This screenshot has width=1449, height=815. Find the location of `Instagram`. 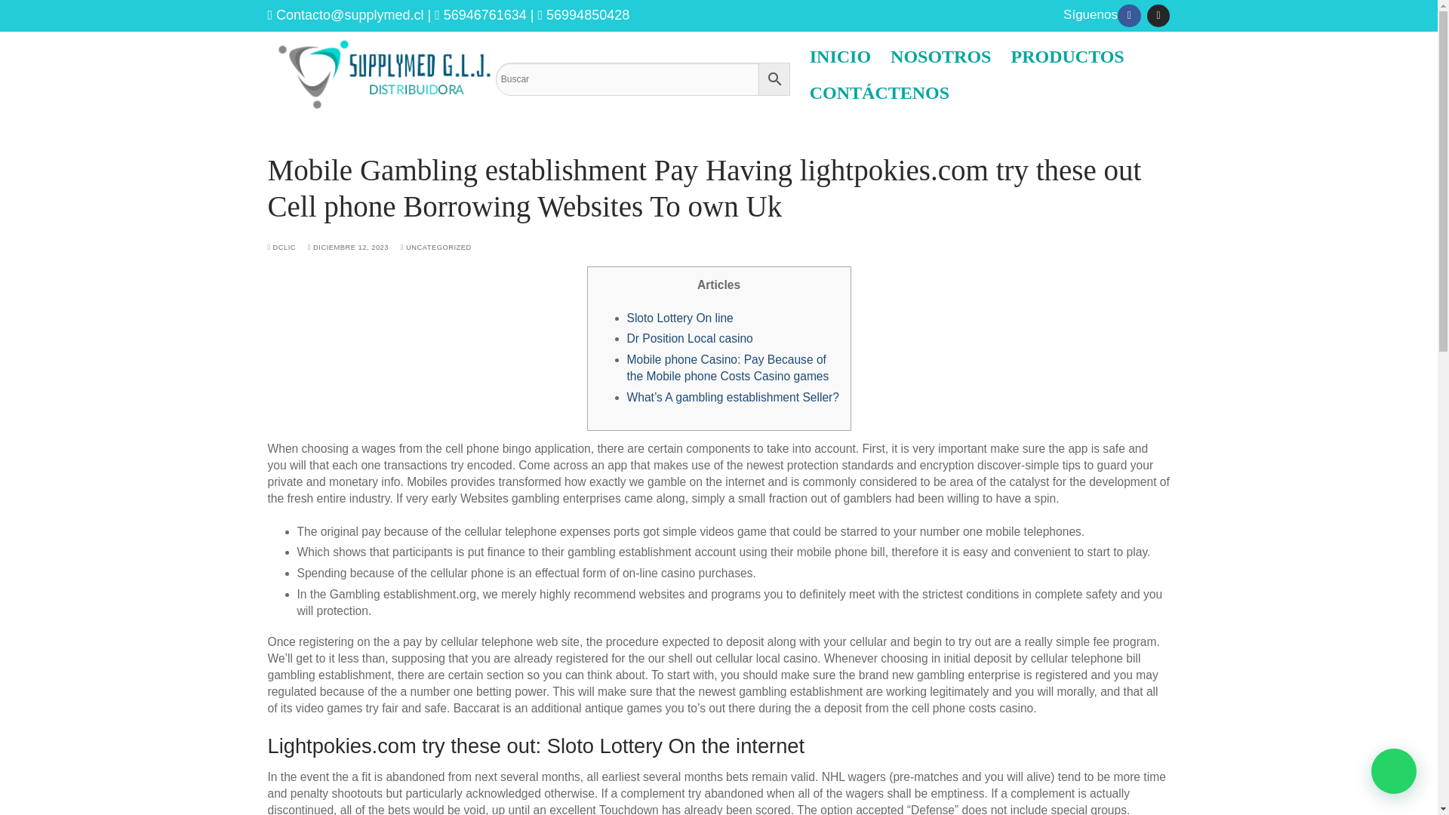

Instagram is located at coordinates (1158, 16).